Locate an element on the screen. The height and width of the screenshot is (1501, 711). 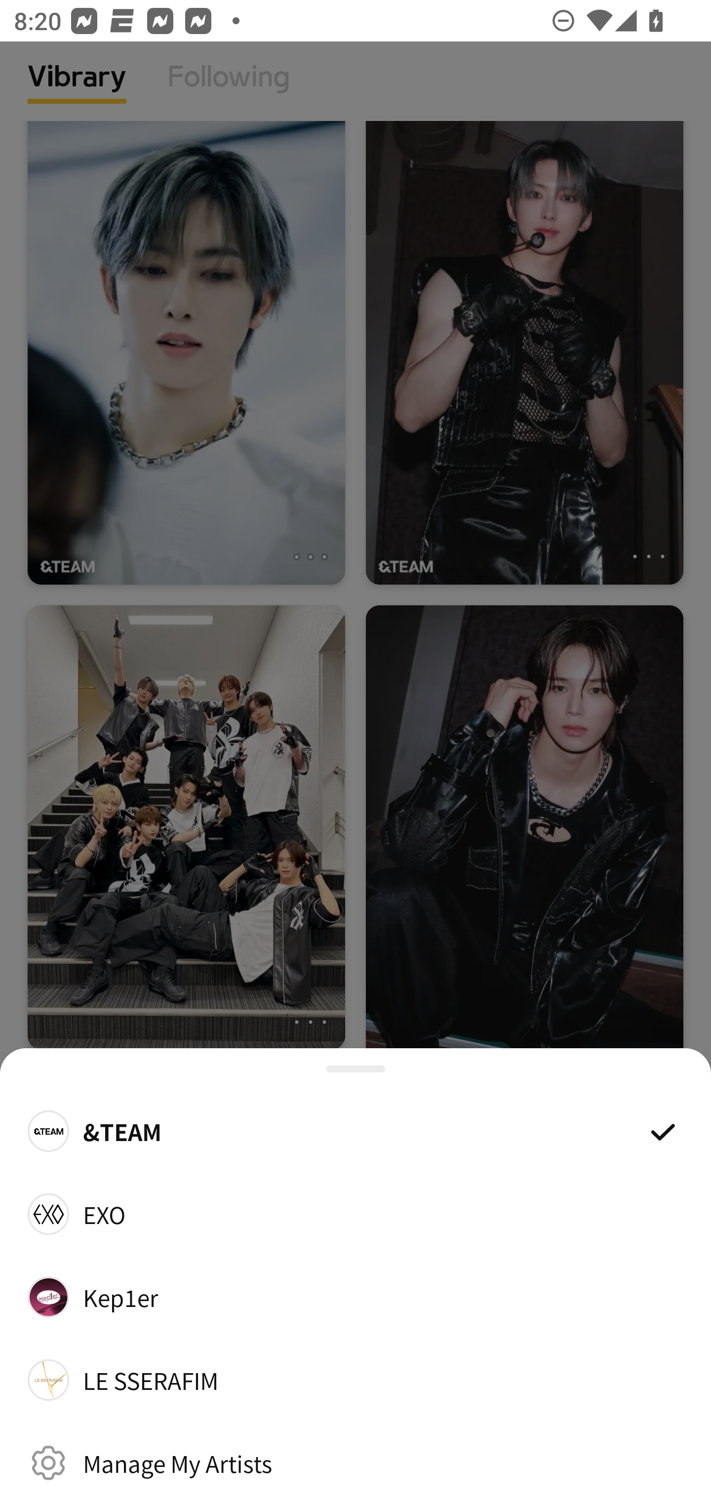
Manage My Artists is located at coordinates (355, 1462).